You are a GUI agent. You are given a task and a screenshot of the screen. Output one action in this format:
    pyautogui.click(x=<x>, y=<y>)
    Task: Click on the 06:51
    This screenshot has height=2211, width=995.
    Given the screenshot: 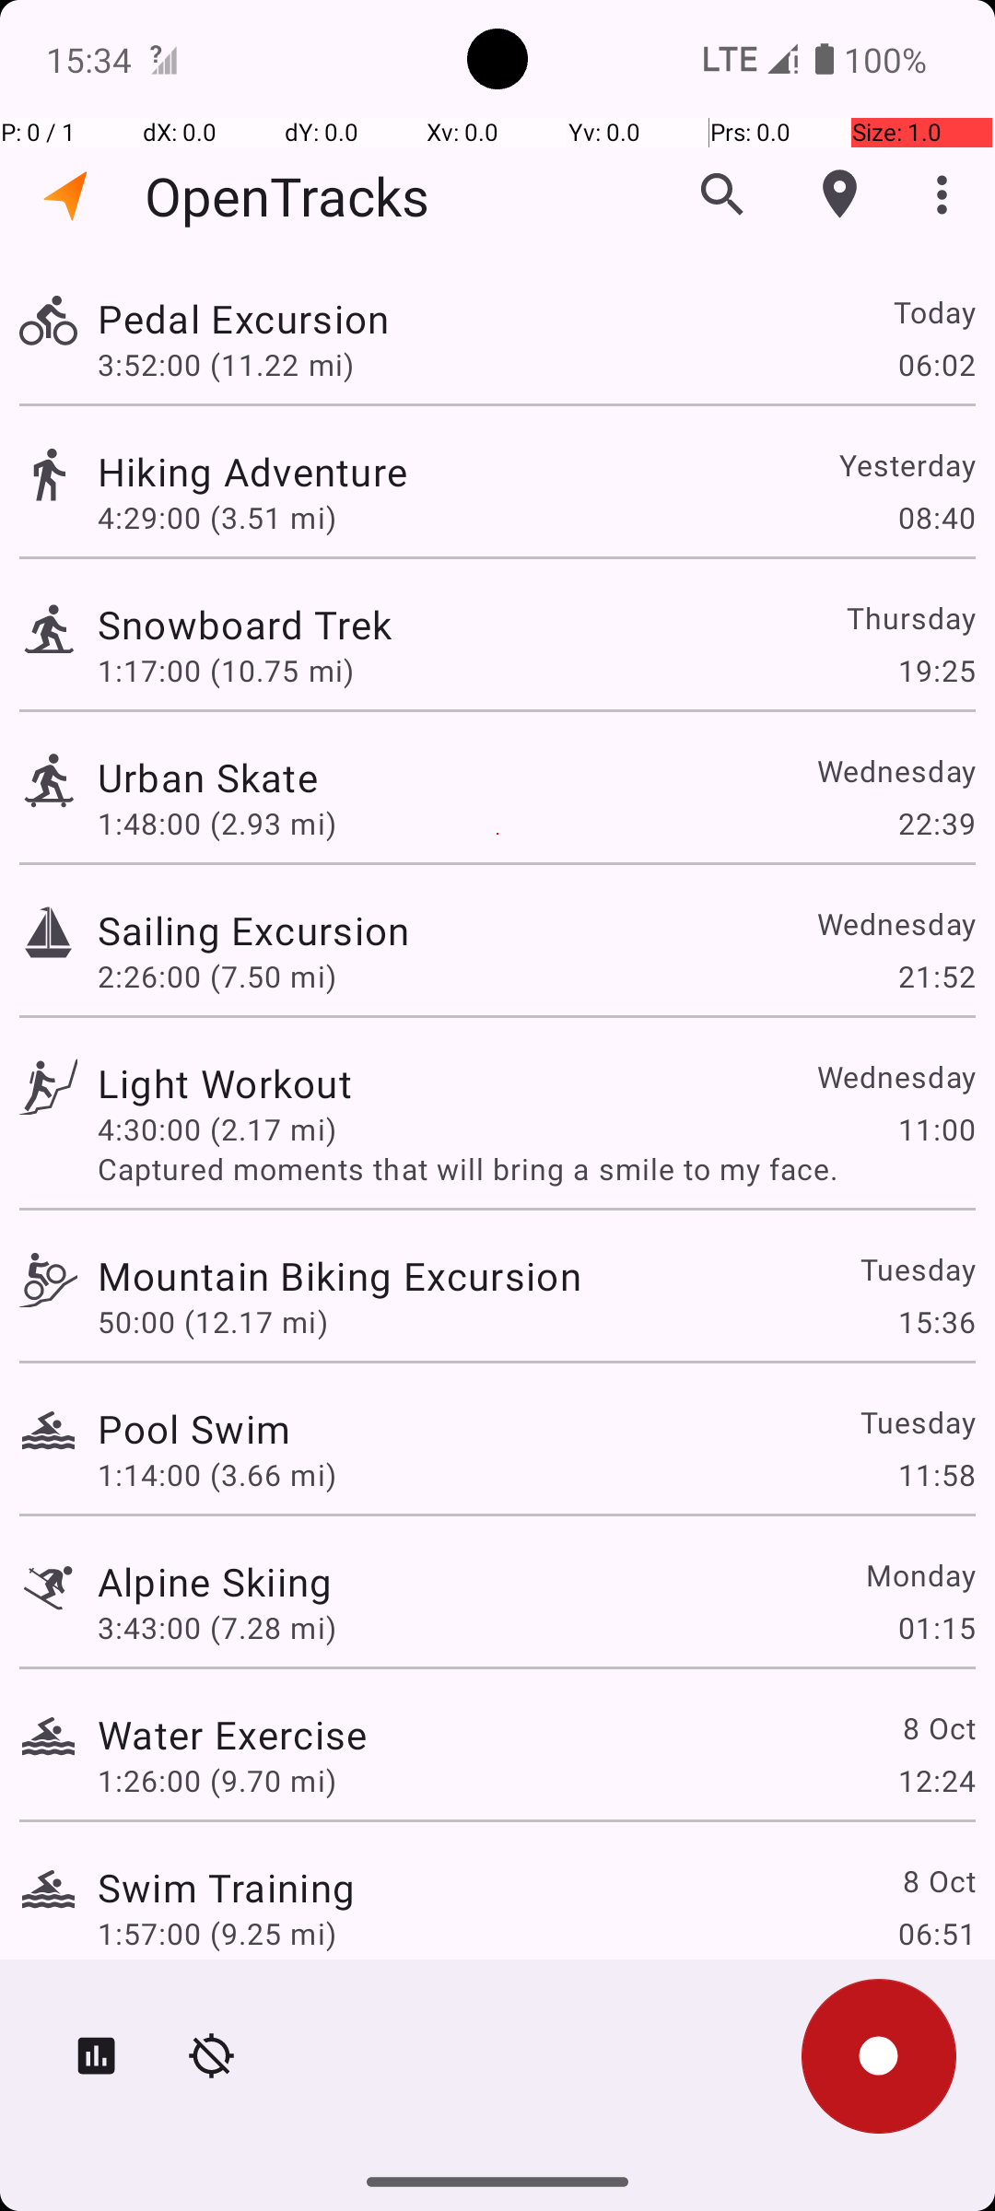 What is the action you would take?
    pyautogui.click(x=936, y=1933)
    